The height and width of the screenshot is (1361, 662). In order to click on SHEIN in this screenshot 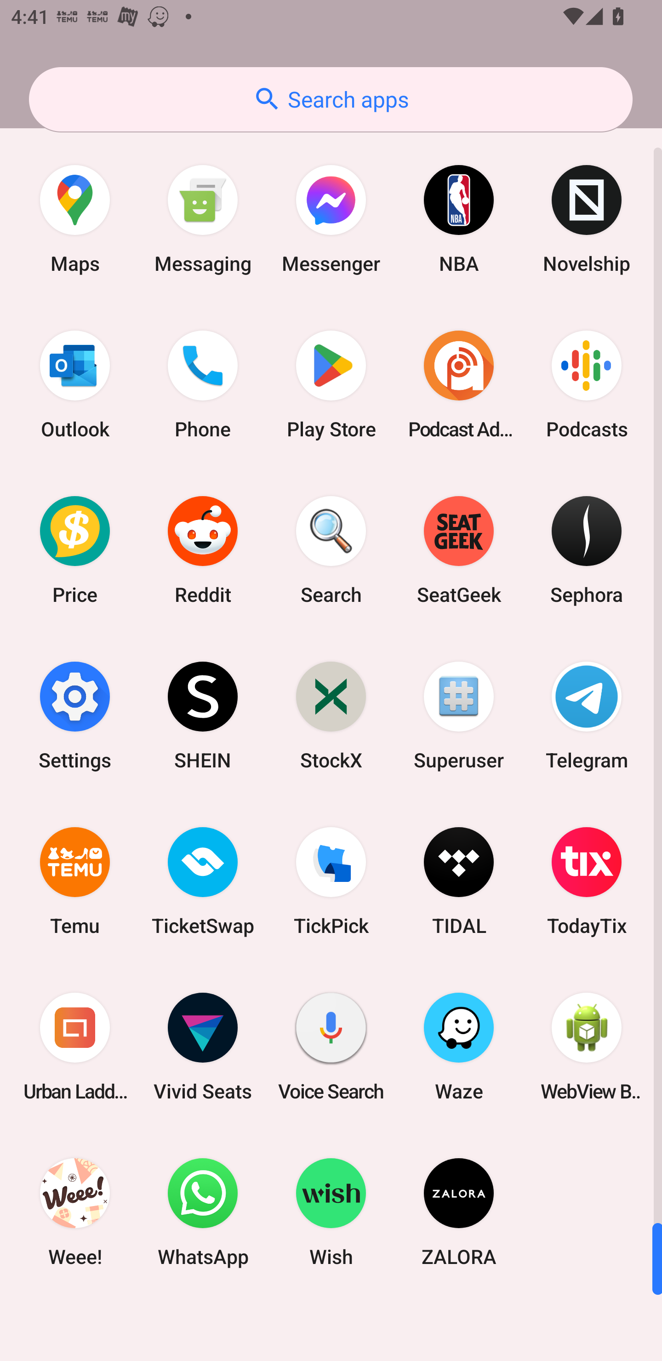, I will do `click(203, 715)`.